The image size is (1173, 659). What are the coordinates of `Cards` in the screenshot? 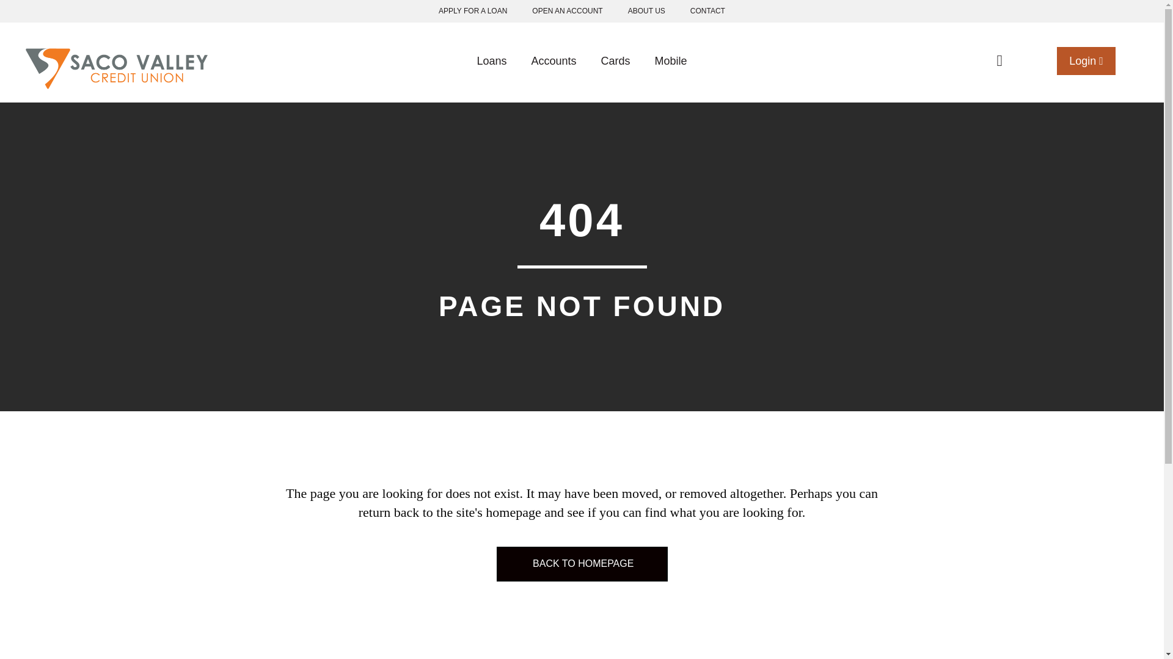 It's located at (616, 78).